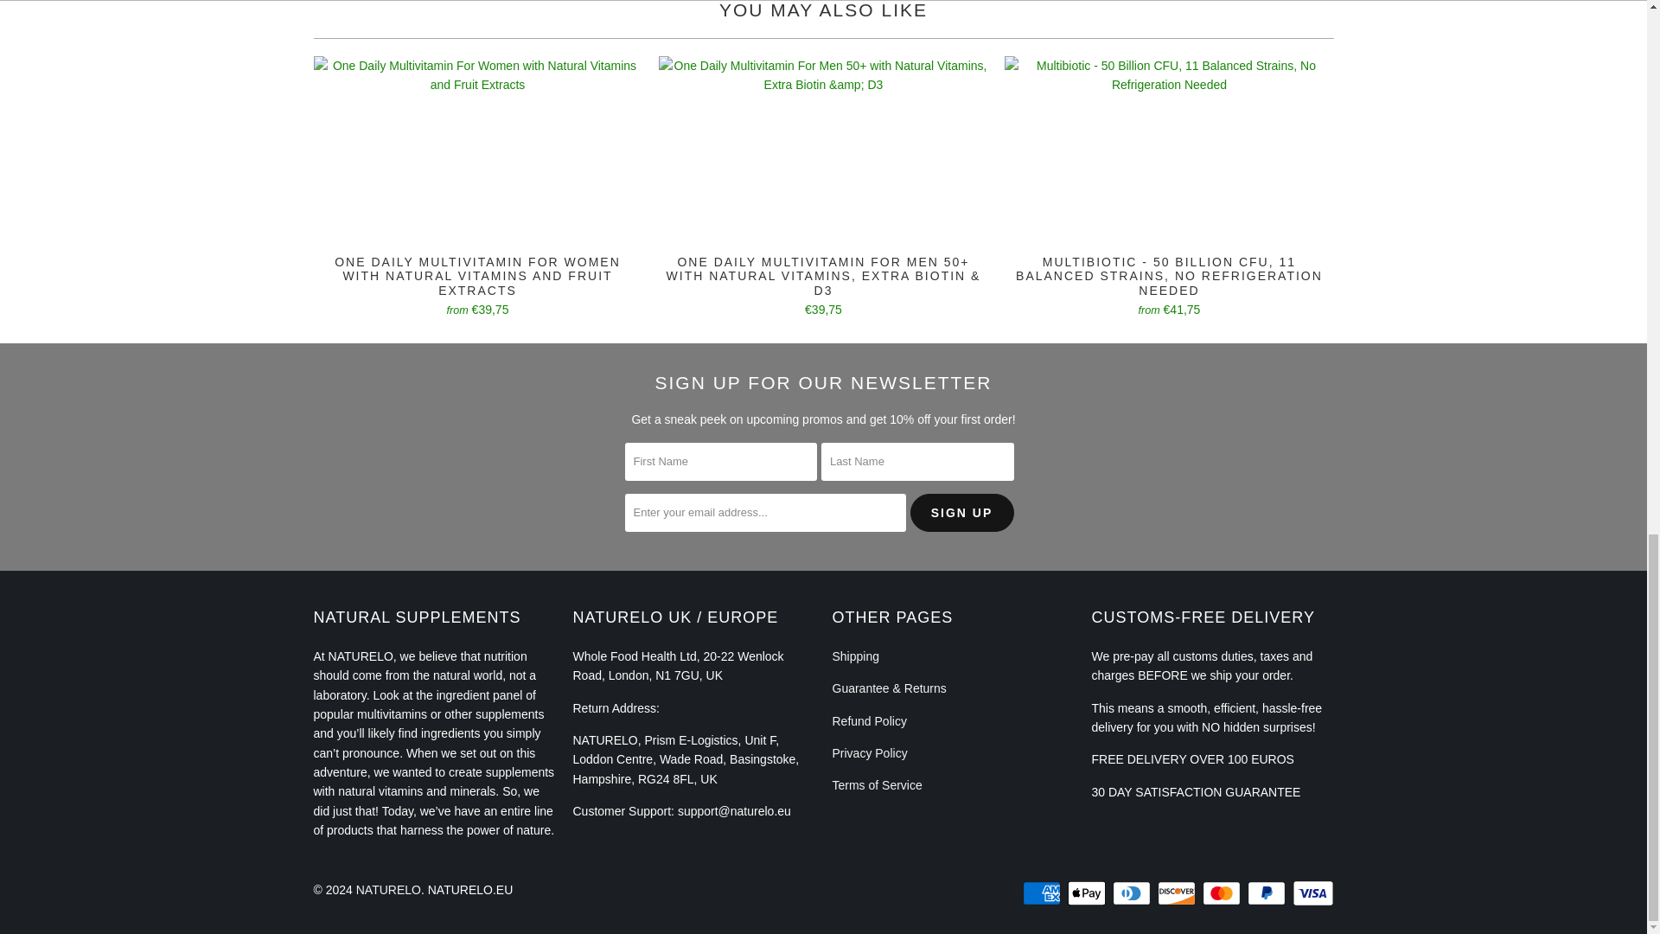 This screenshot has width=1660, height=934. I want to click on American Express, so click(1043, 892).